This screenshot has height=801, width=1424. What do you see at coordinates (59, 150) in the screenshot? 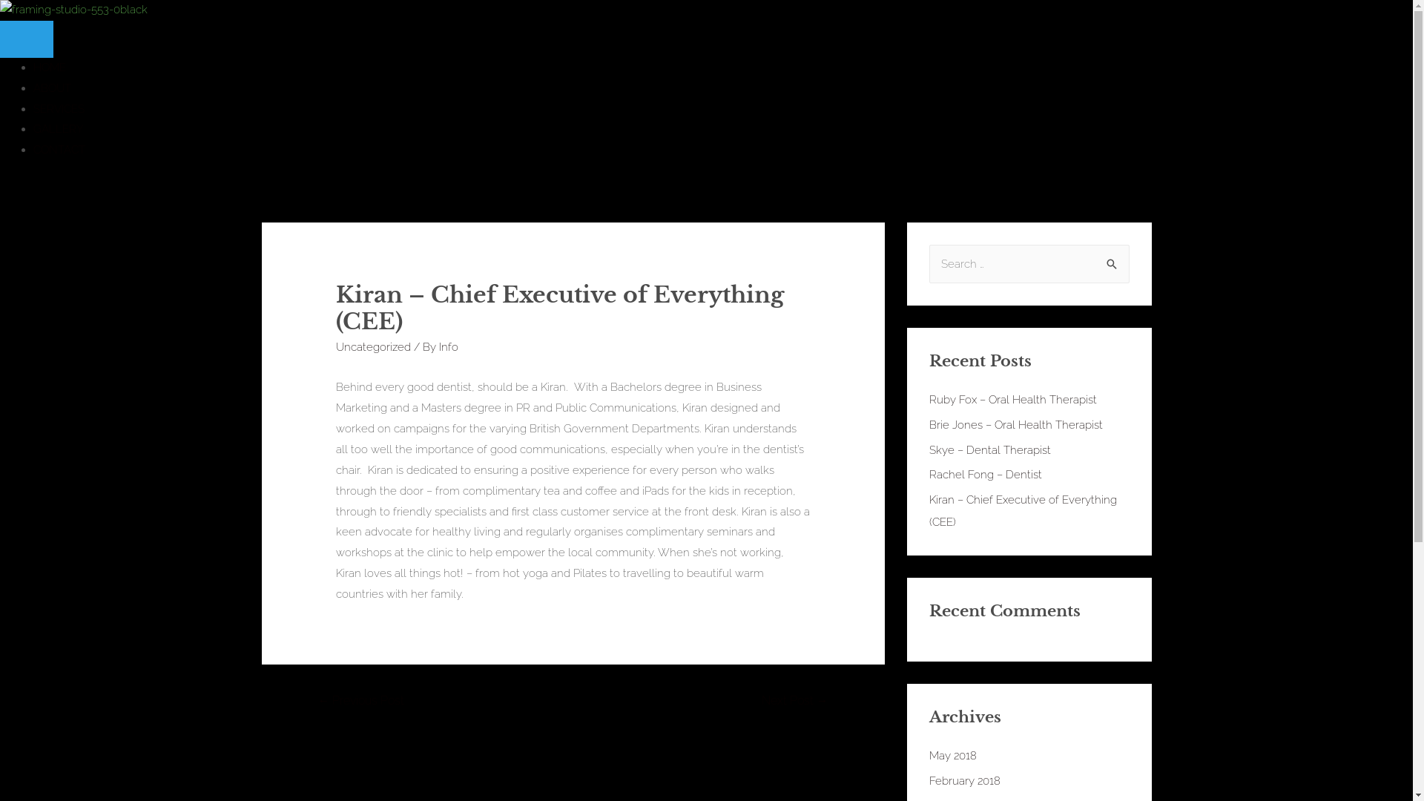
I see `CONTACT` at bounding box center [59, 150].